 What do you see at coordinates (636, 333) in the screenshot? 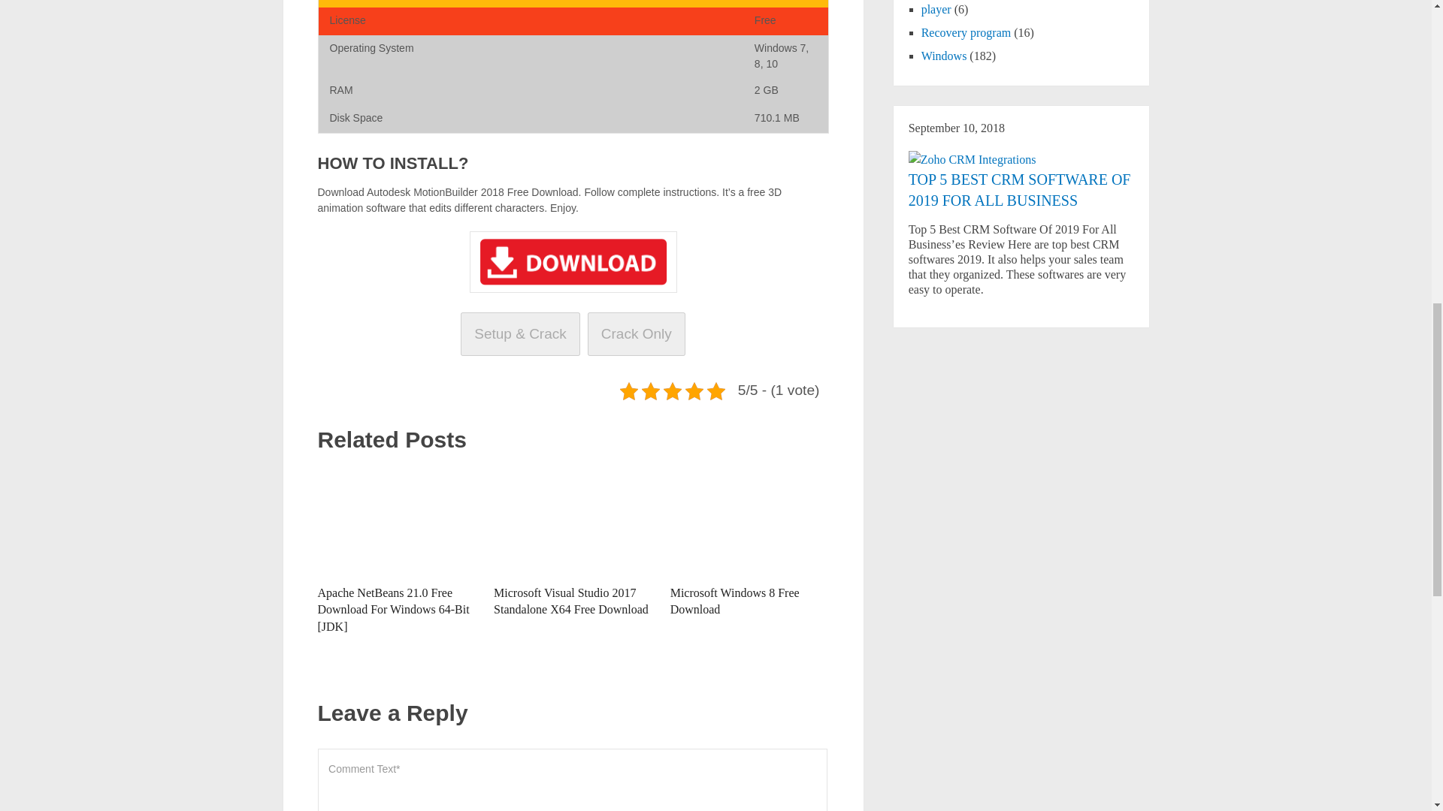
I see `Crack Only` at bounding box center [636, 333].